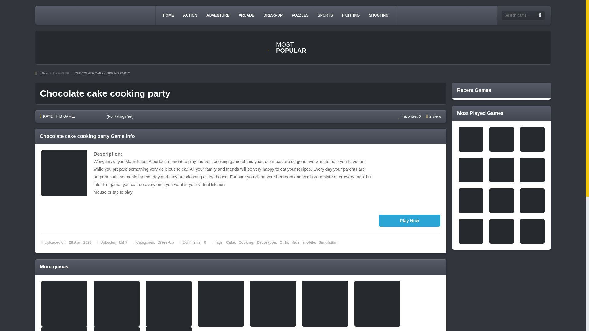 Image resolution: width=589 pixels, height=331 pixels. Describe the element at coordinates (218, 15) in the screenshot. I see `ADVENTURE` at that location.